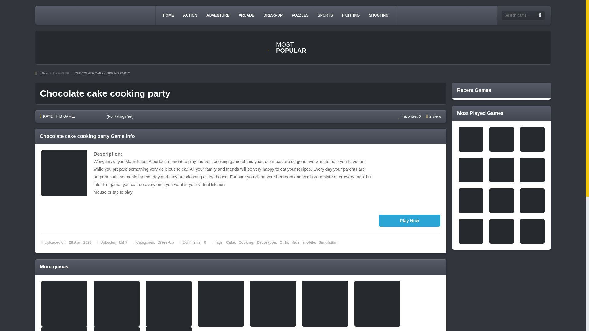 Image resolution: width=589 pixels, height=331 pixels. Describe the element at coordinates (218, 15) in the screenshot. I see `ADVENTURE` at that location.